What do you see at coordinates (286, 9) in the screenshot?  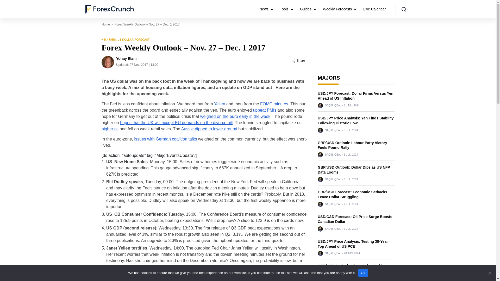 I see `Tools` at bounding box center [286, 9].